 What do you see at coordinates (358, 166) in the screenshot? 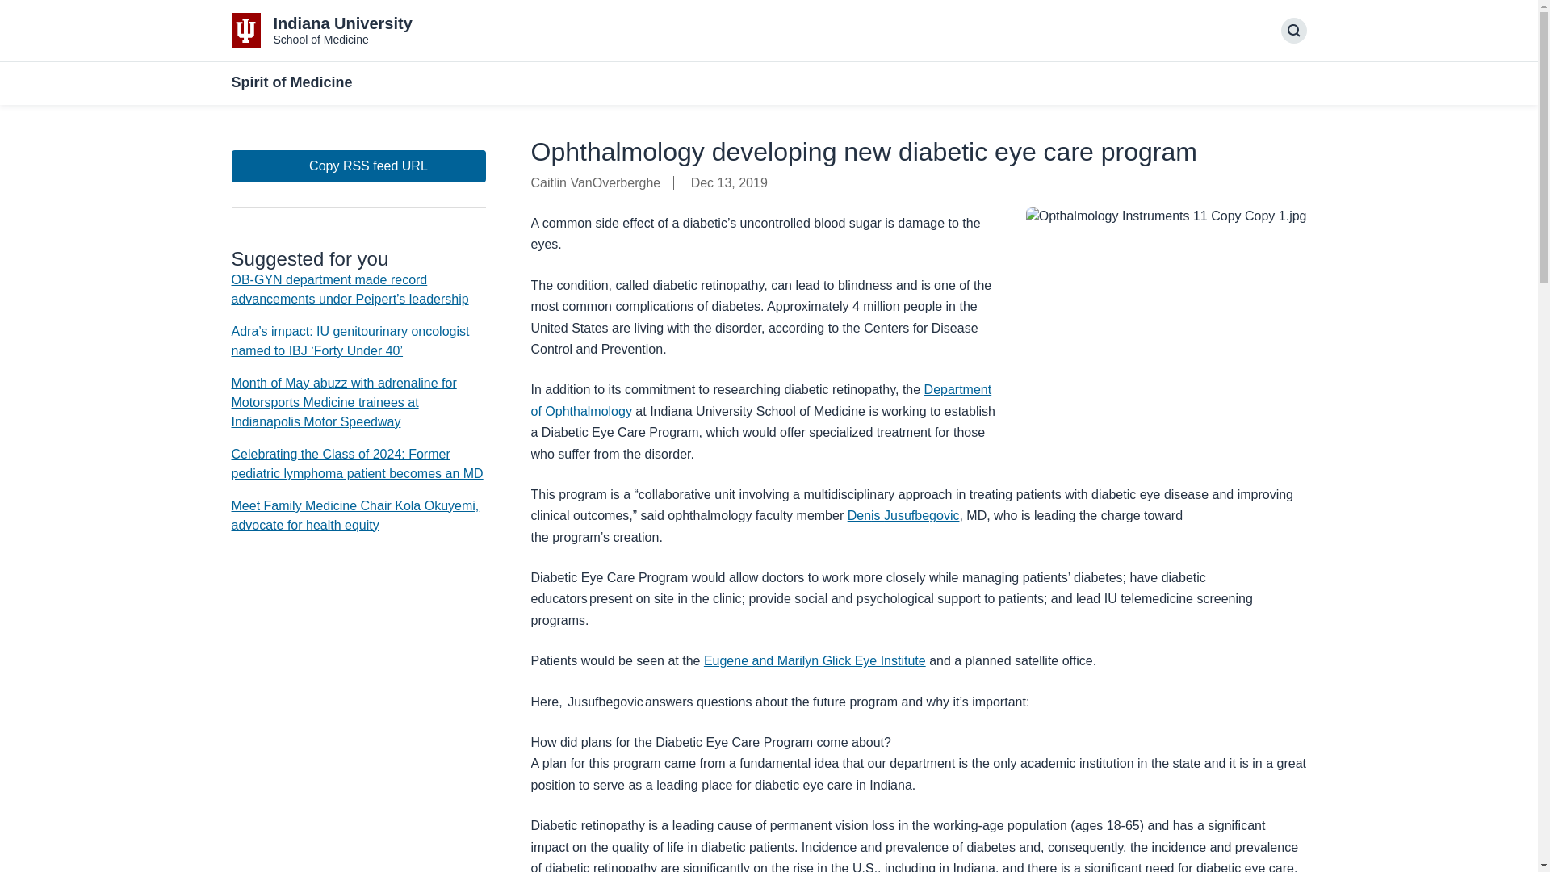
I see `   Copy RSS feed URL` at bounding box center [358, 166].